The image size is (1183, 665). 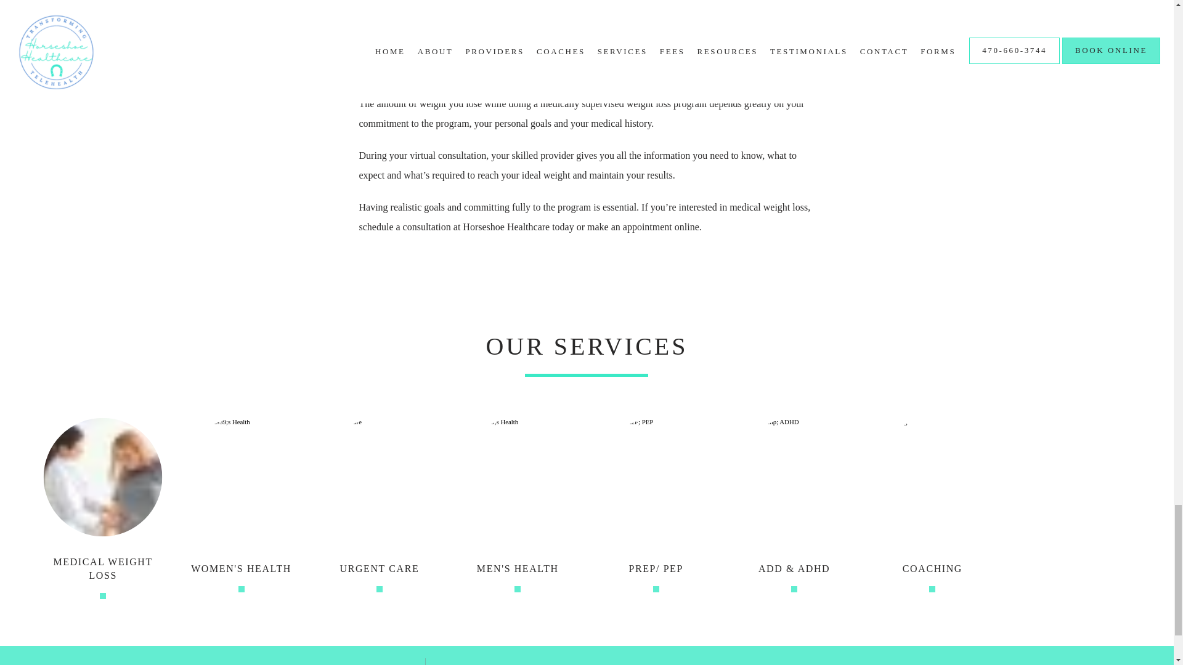 I want to click on WOMEN'S HEALTH, so click(x=240, y=569).